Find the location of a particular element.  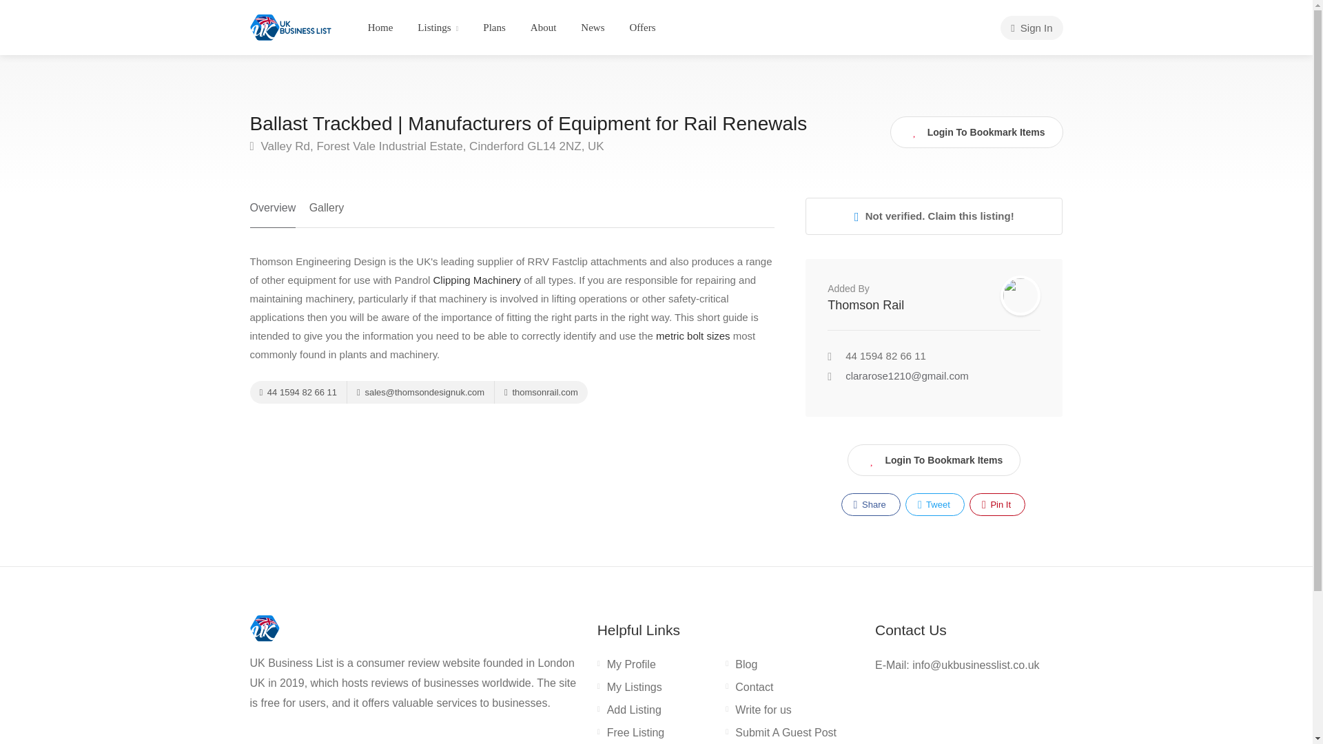

Clipping Machinery is located at coordinates (477, 280).